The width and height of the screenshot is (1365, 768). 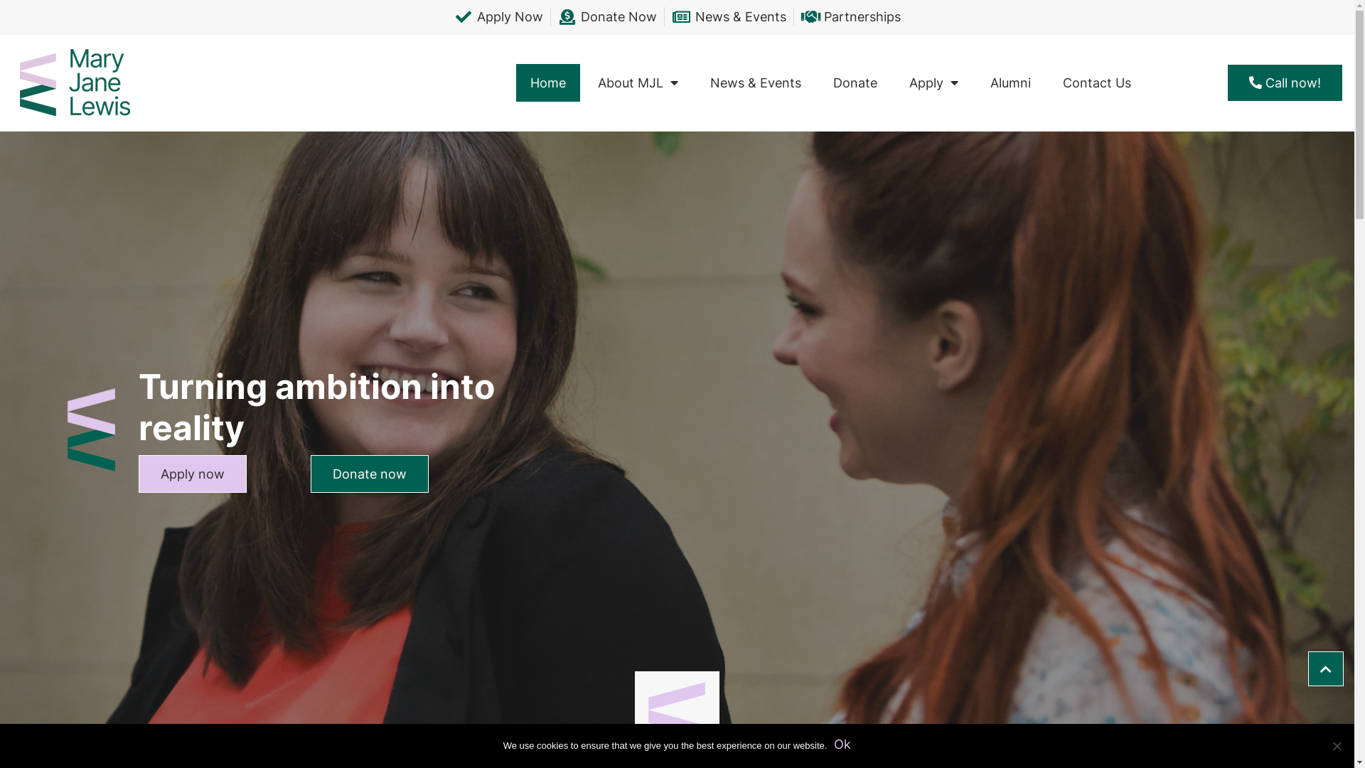 What do you see at coordinates (370, 474) in the screenshot?
I see `Donate now` at bounding box center [370, 474].